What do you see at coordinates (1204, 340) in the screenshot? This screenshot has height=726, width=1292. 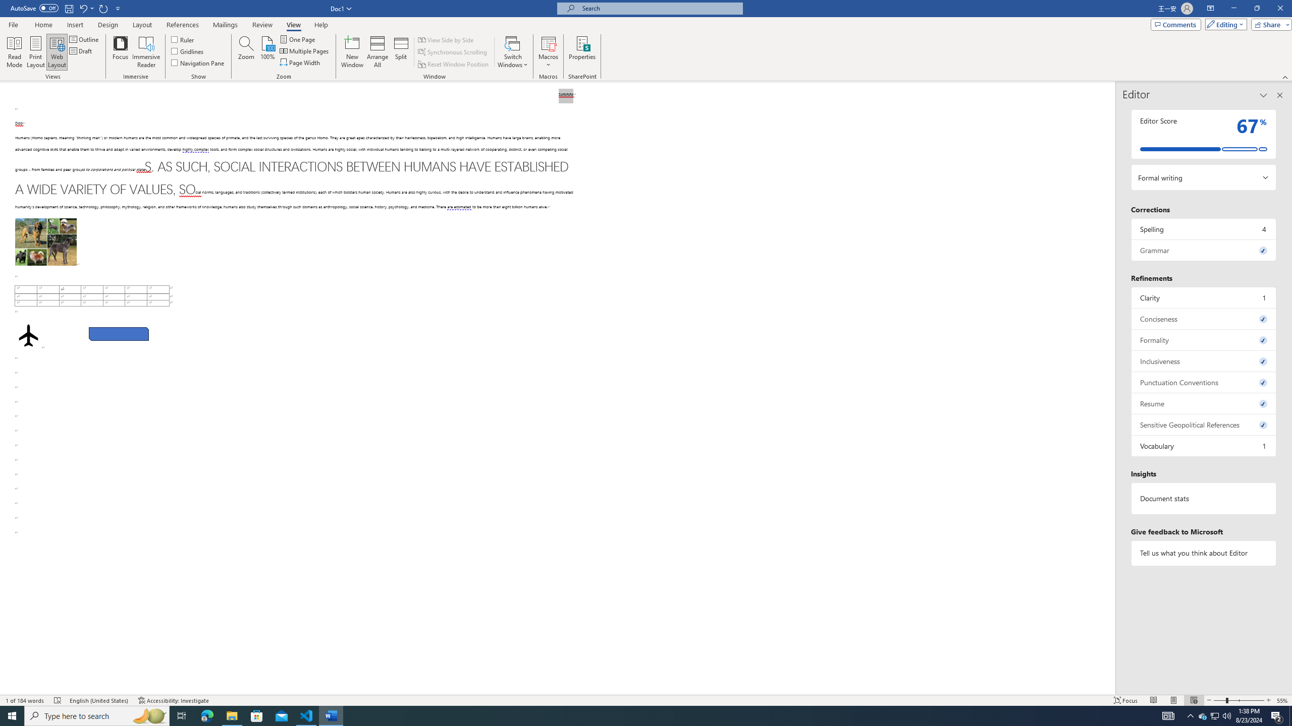 I see `Formality, 0 issues. Press space or enter to review items.` at bounding box center [1204, 340].